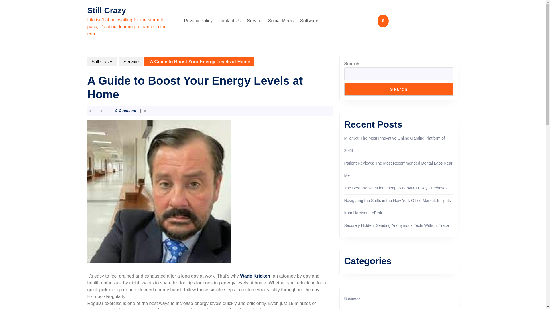 Image resolution: width=550 pixels, height=309 pixels. Describe the element at coordinates (394, 144) in the screenshot. I see `Milan69: The Most Innovative Online Gaming Platform of 2024` at that location.